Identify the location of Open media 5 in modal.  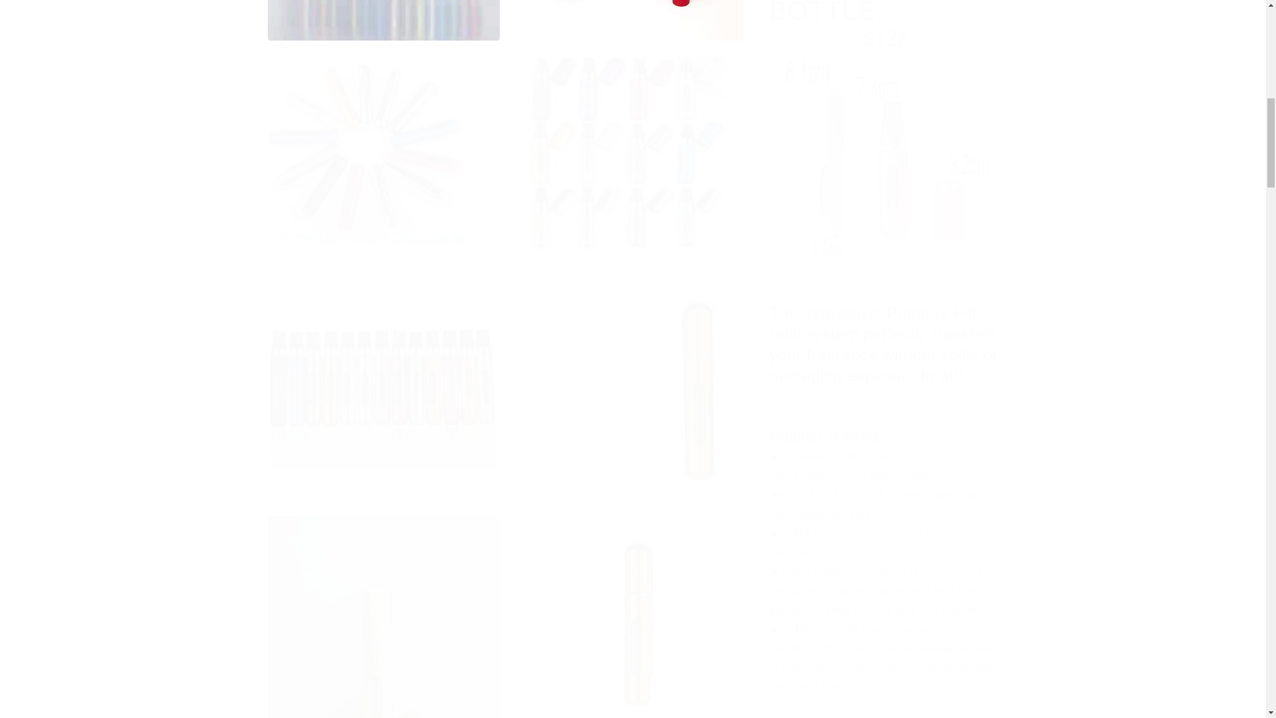
(626, 152).